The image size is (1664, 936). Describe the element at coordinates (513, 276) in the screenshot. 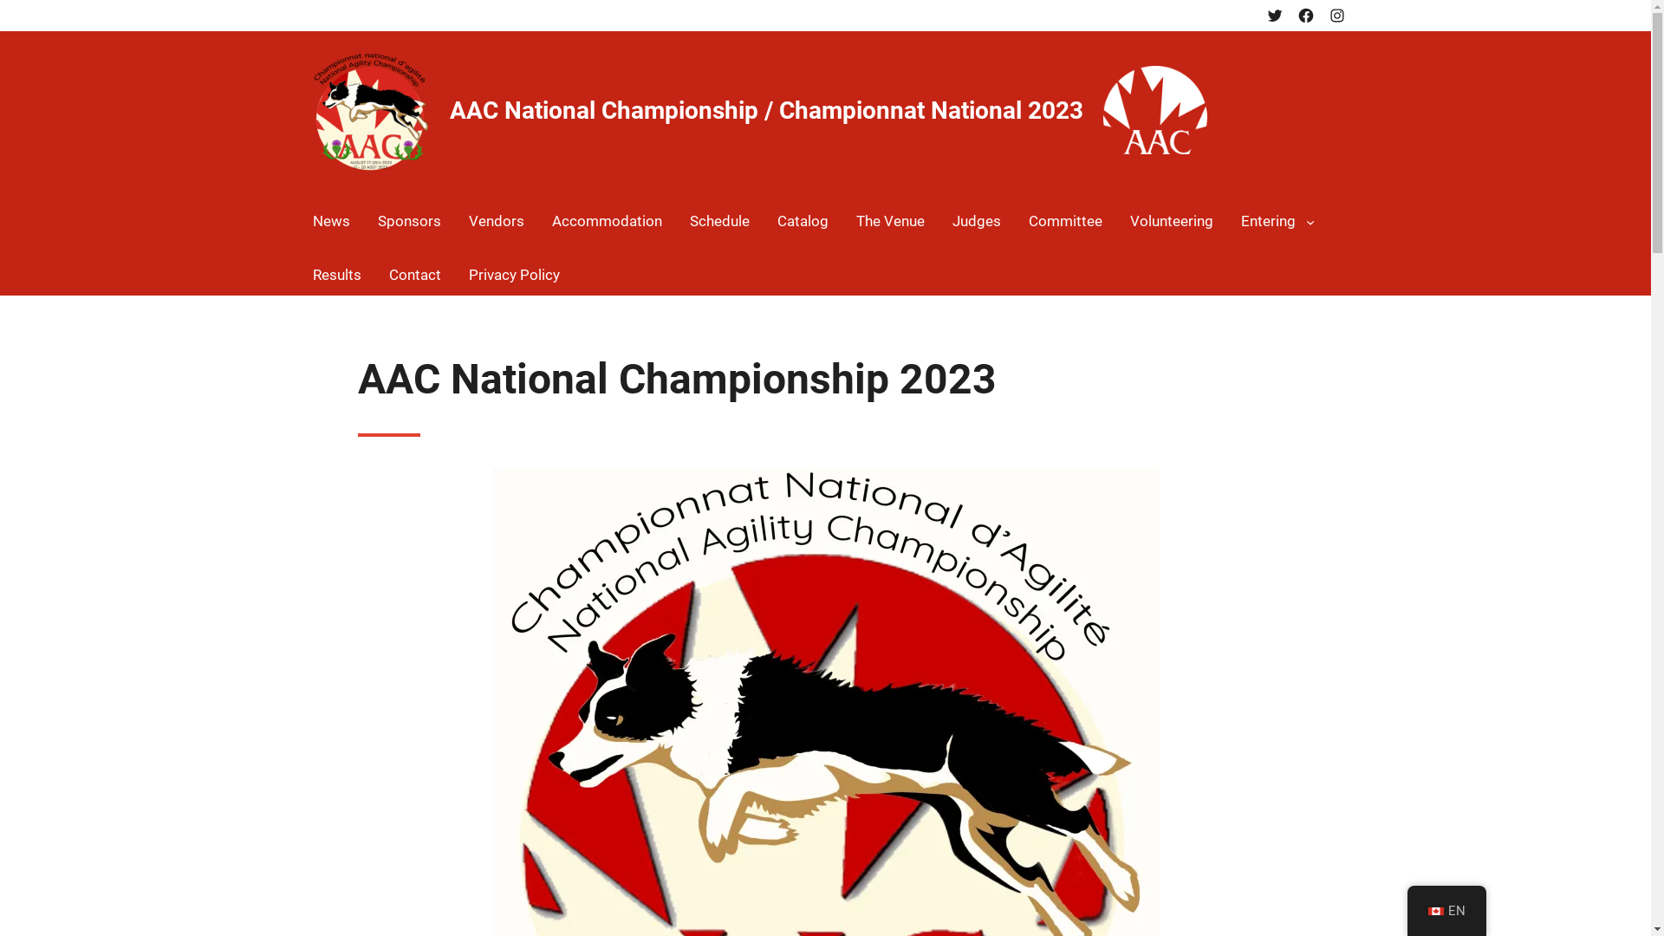

I see `Privacy Policy` at that location.